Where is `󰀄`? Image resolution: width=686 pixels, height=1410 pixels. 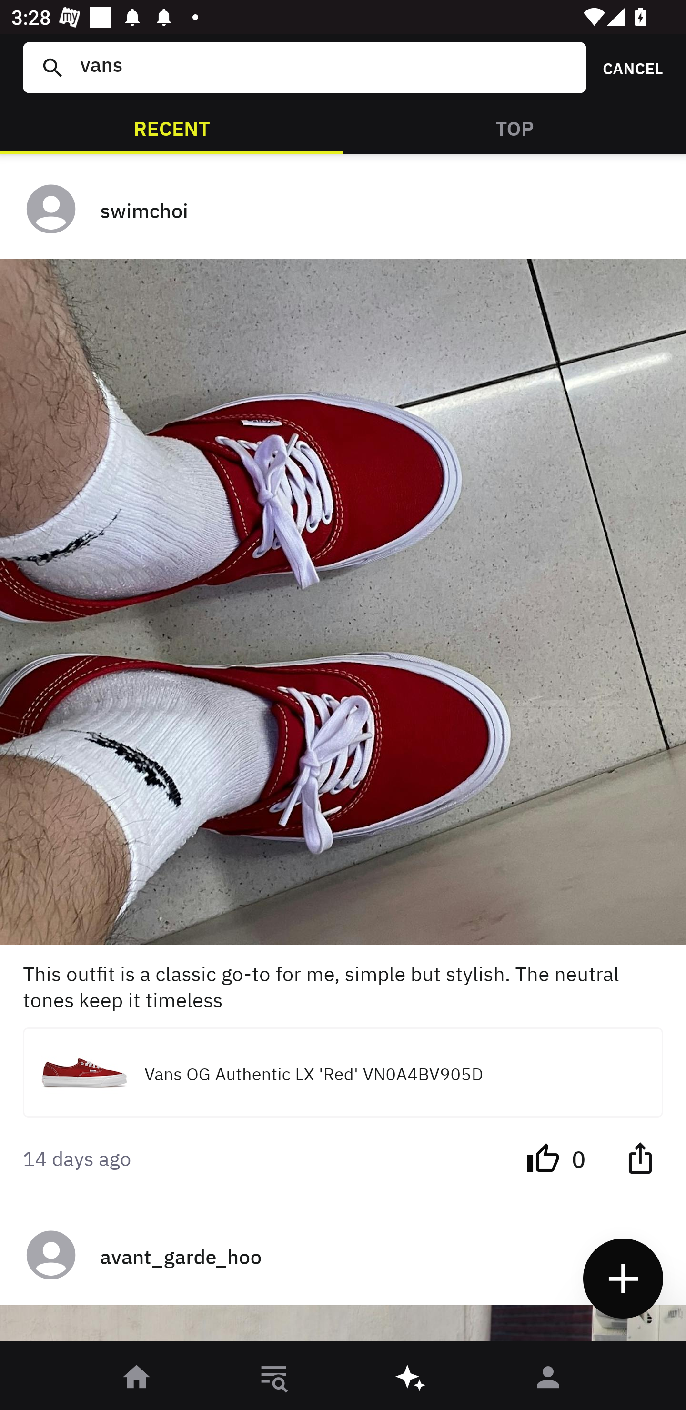
󰀄 is located at coordinates (549, 1378).